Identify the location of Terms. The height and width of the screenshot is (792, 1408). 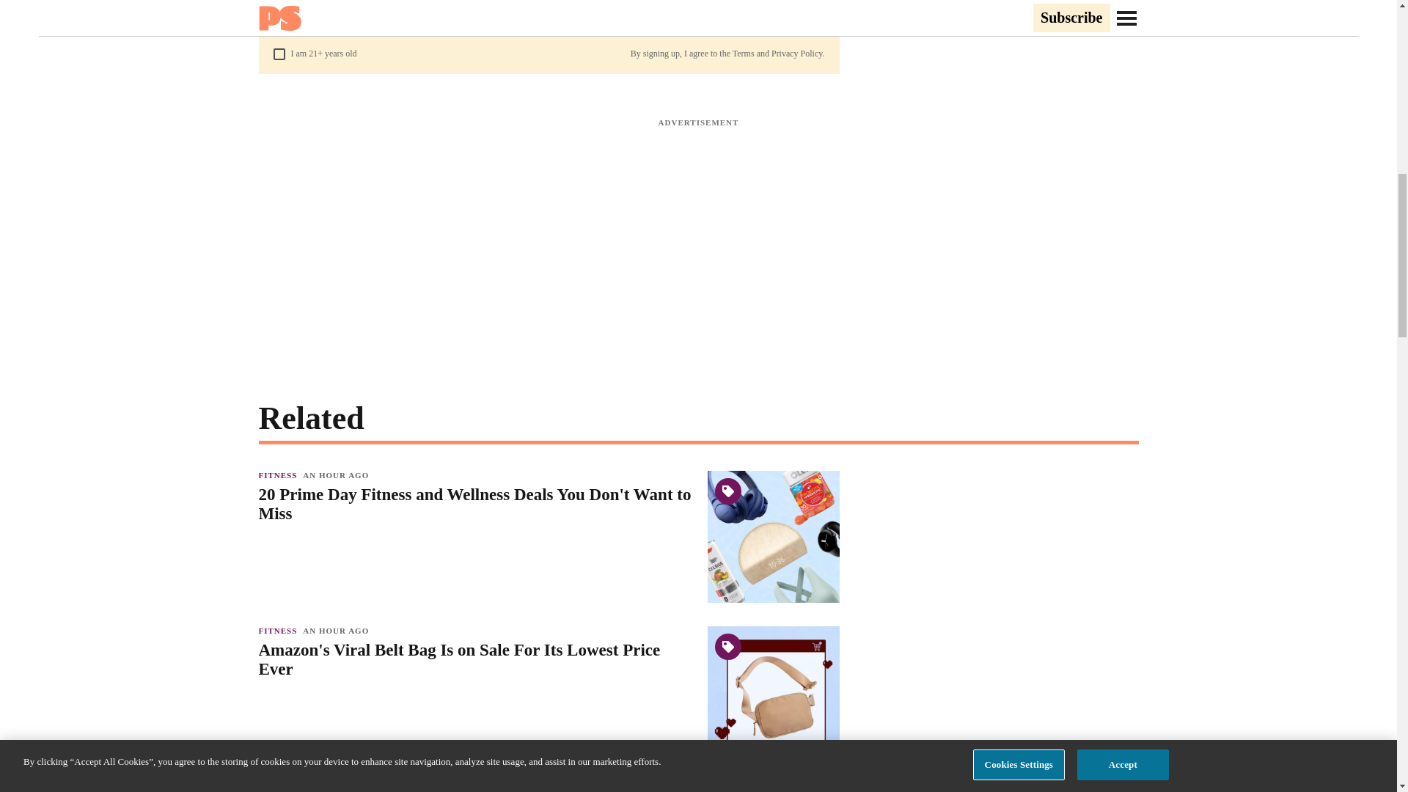
(744, 53).